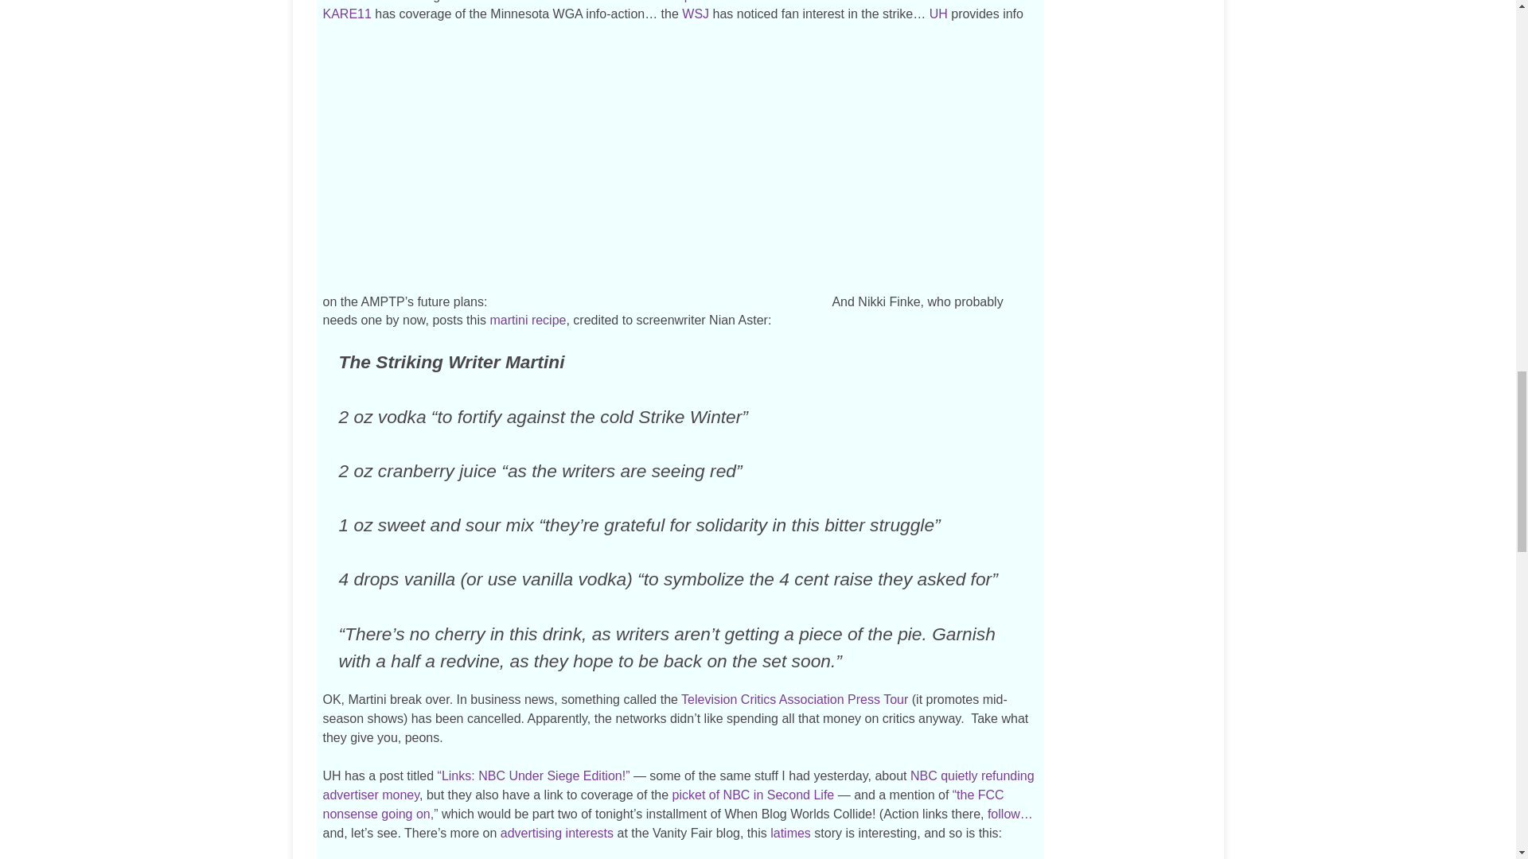 This screenshot has height=859, width=1528. Describe the element at coordinates (866, 2) in the screenshot. I see `UH` at that location.